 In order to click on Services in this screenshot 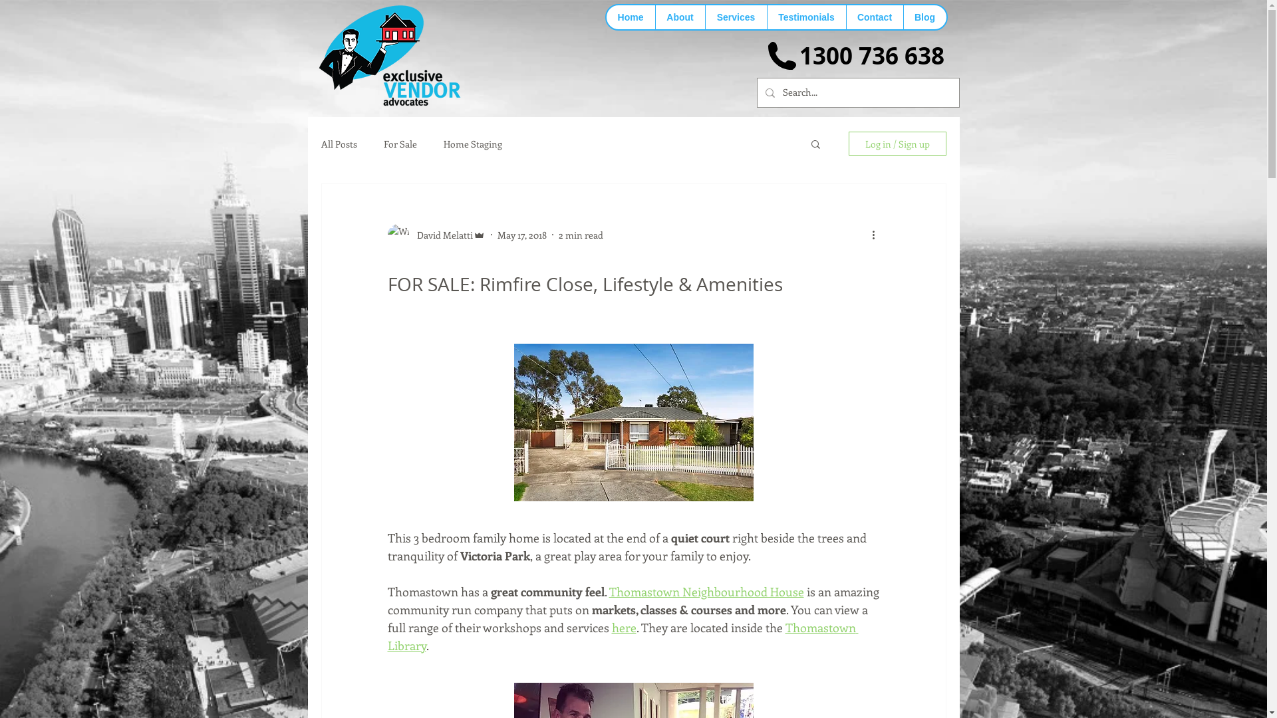, I will do `click(736, 17)`.